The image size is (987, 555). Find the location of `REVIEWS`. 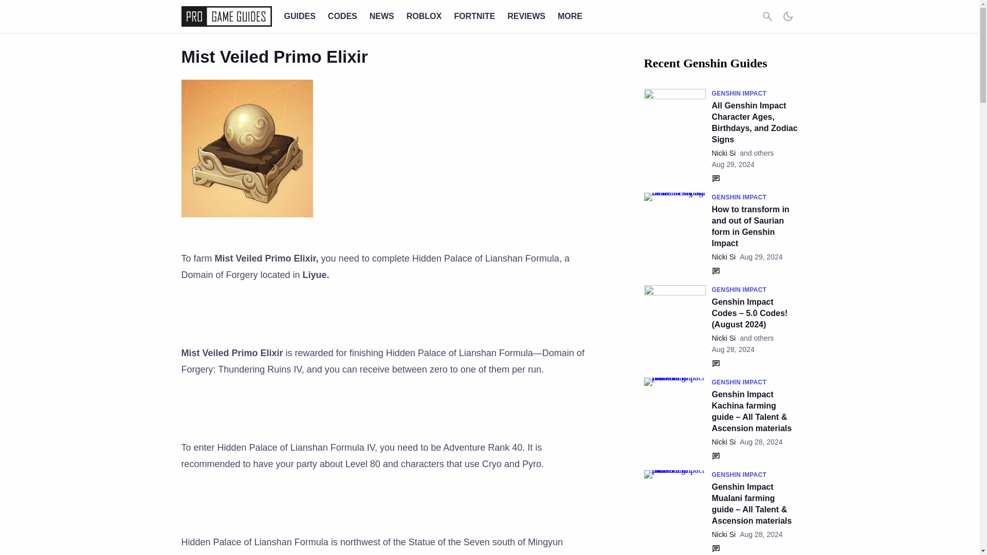

REVIEWS is located at coordinates (526, 15).